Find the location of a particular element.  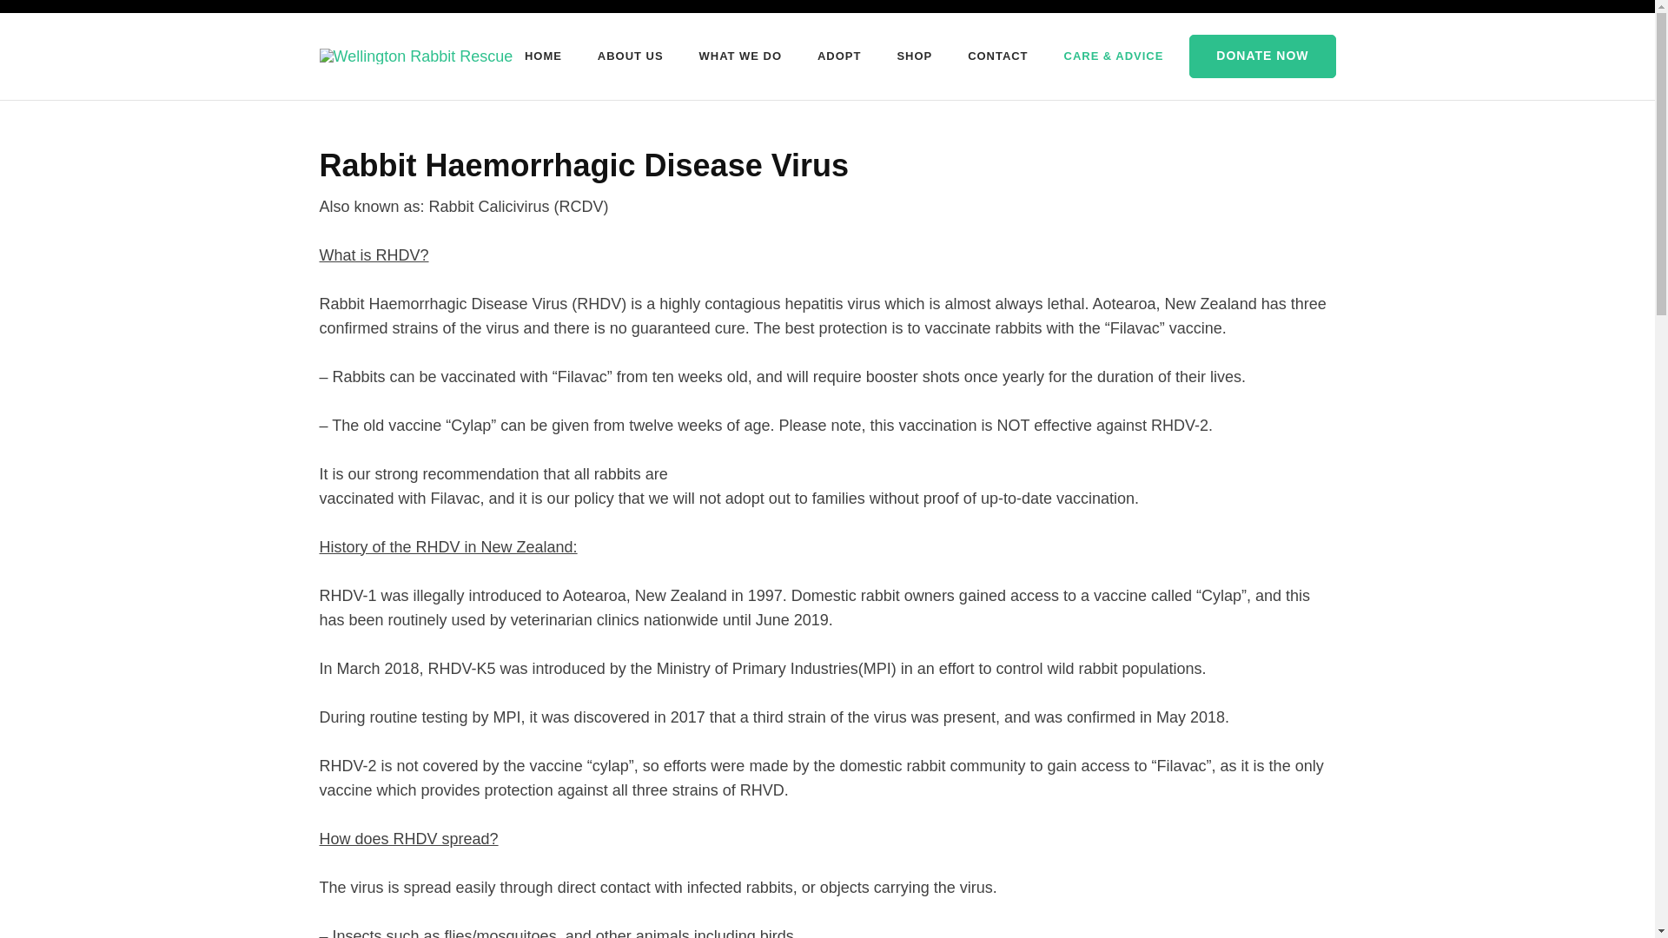

ABOUT US is located at coordinates (631, 56).